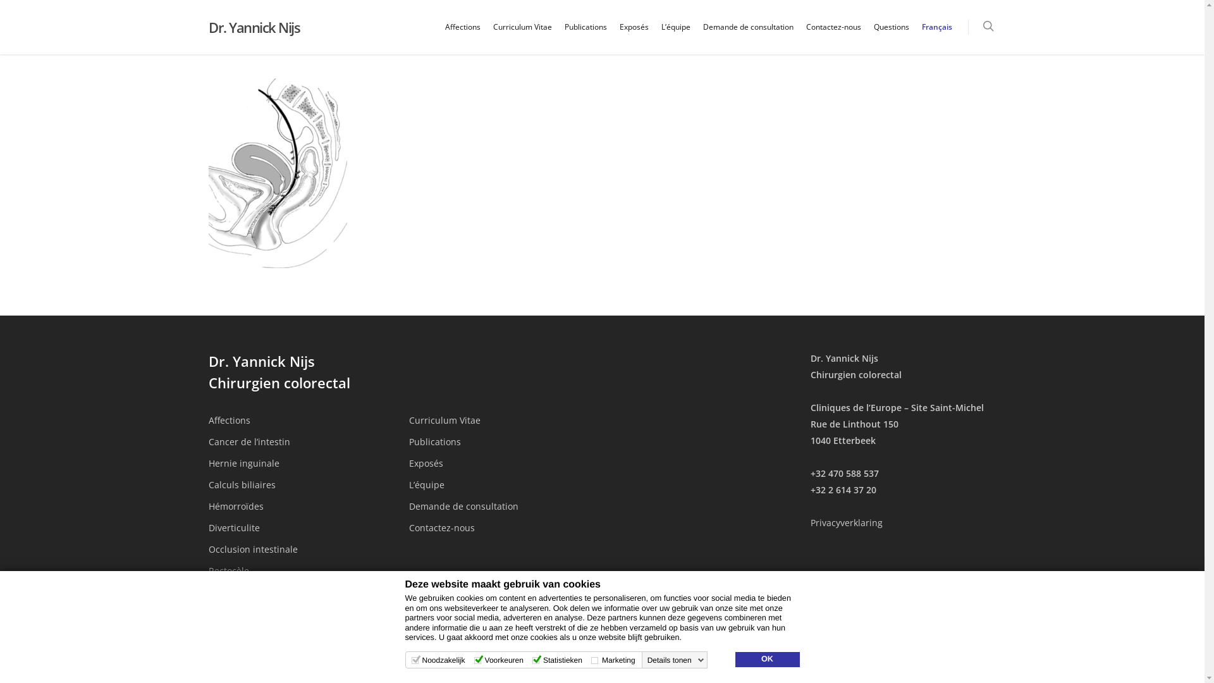 This screenshot has width=1214, height=683. What do you see at coordinates (522, 36) in the screenshot?
I see `Curriculum Vitae` at bounding box center [522, 36].